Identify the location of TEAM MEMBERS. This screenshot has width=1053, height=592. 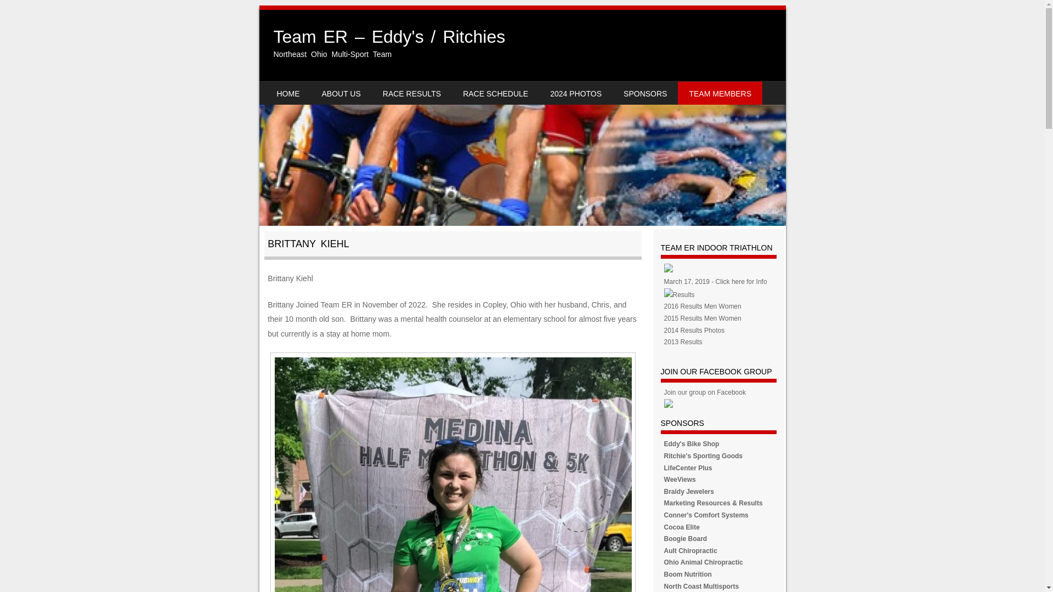
(720, 93).